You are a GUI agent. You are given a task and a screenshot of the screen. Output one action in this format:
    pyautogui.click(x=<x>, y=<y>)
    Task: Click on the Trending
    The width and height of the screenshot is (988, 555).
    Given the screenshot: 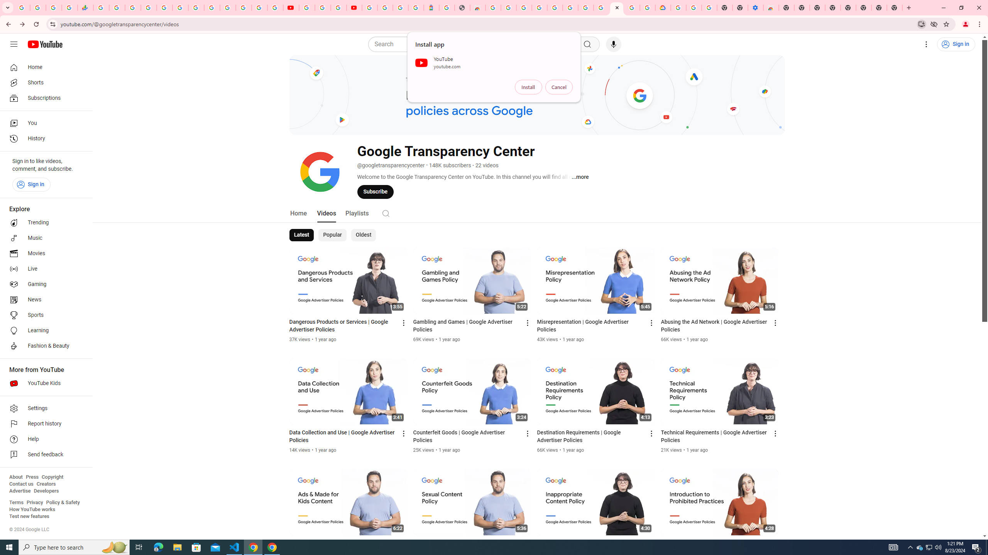 What is the action you would take?
    pyautogui.click(x=44, y=223)
    